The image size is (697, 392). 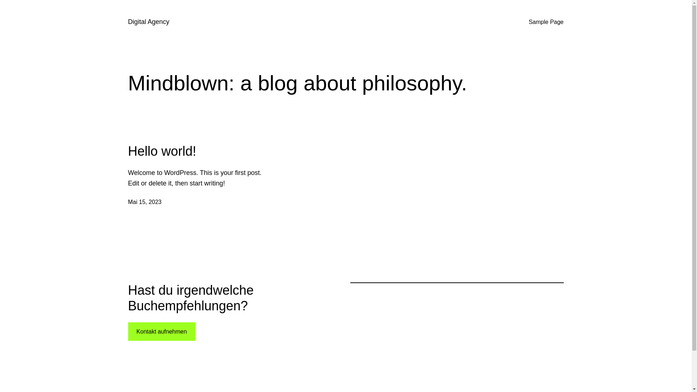 I want to click on Mai 15, 2023, so click(x=144, y=202).